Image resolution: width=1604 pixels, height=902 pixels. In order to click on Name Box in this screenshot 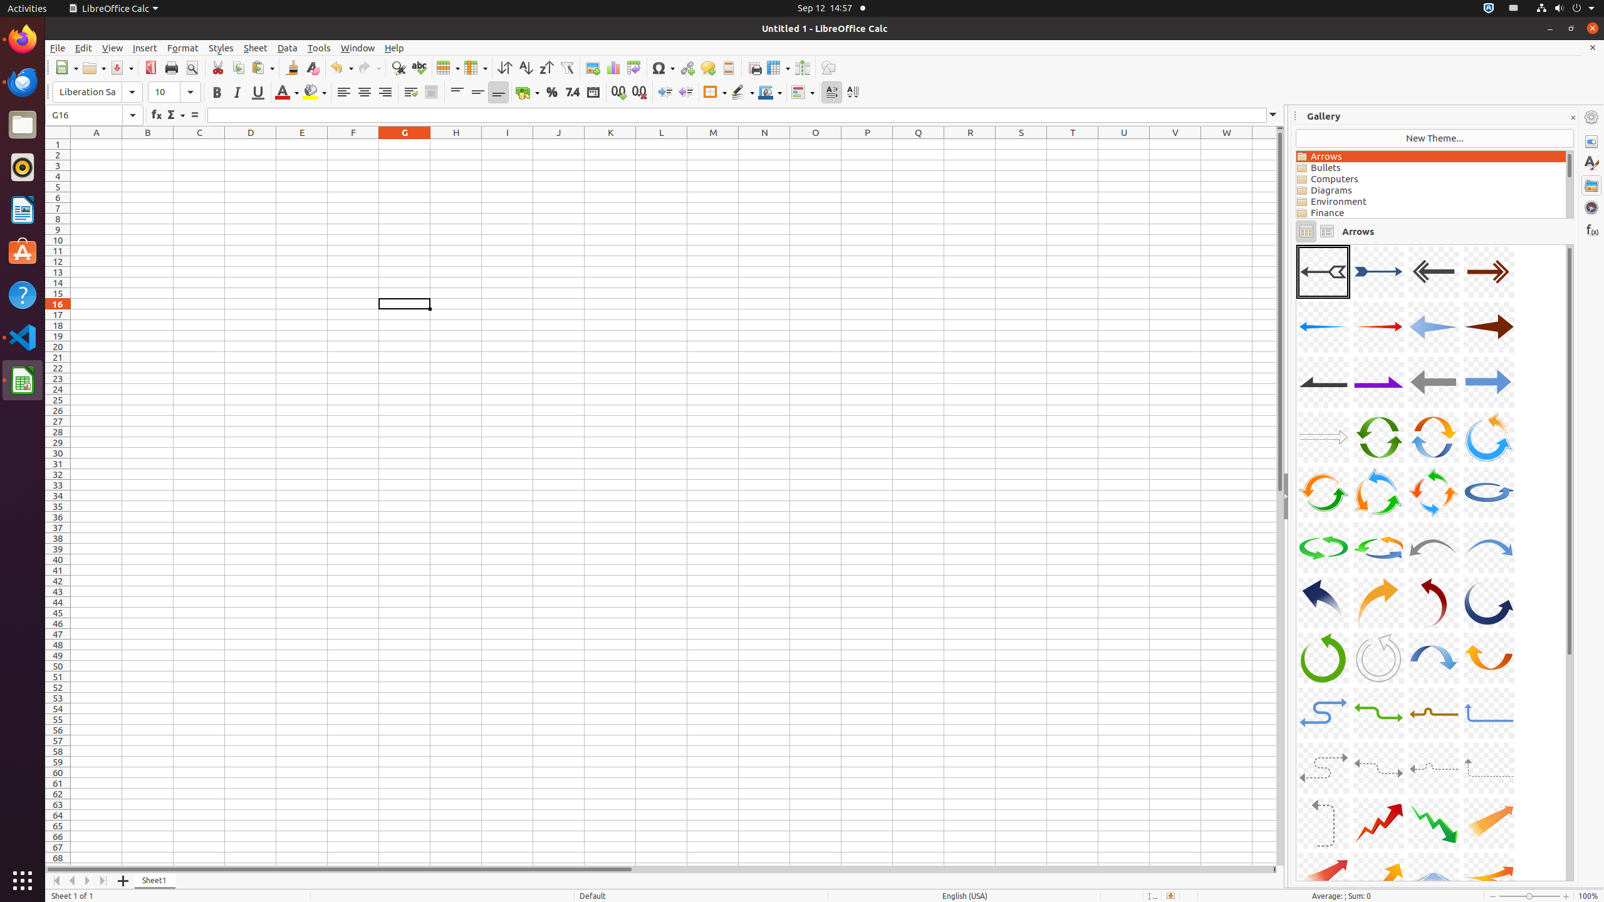, I will do `click(94, 115)`.